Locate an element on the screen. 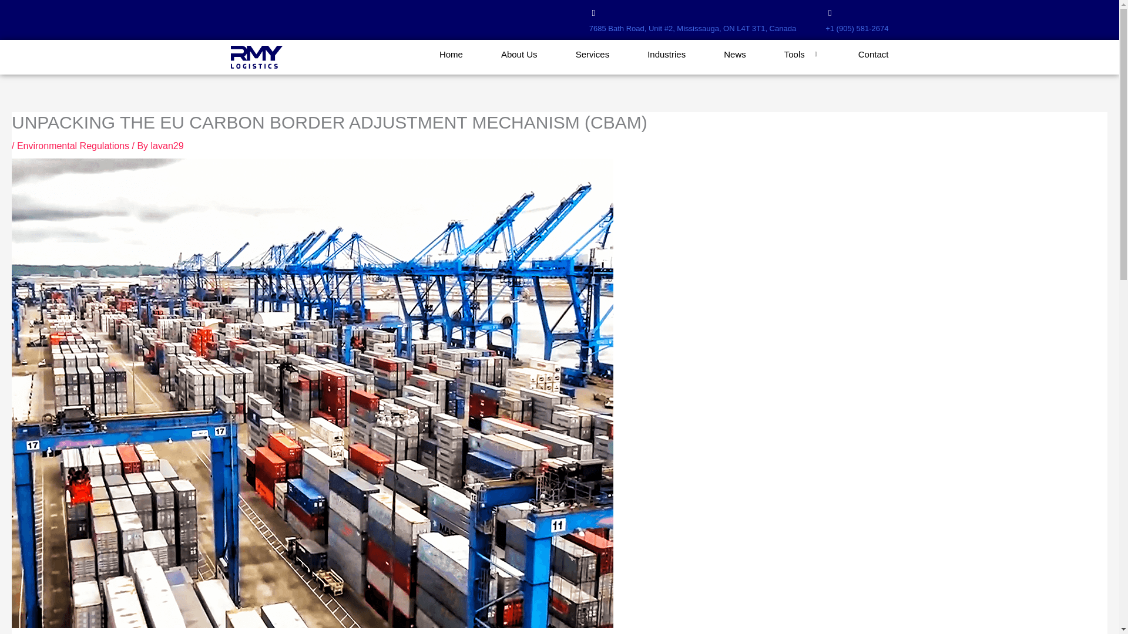 The width and height of the screenshot is (1128, 634). Industries is located at coordinates (647, 54).